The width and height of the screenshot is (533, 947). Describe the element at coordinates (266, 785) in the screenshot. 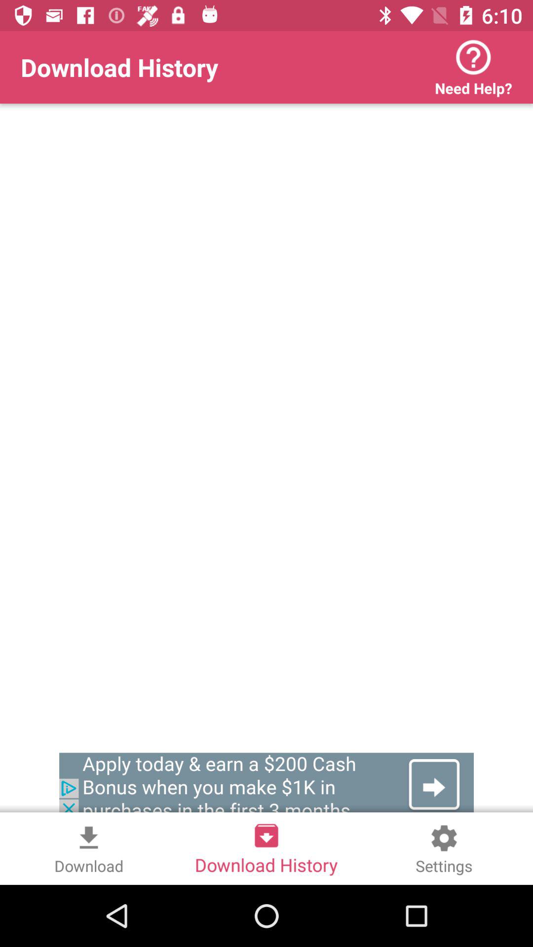

I see `advertisement` at that location.